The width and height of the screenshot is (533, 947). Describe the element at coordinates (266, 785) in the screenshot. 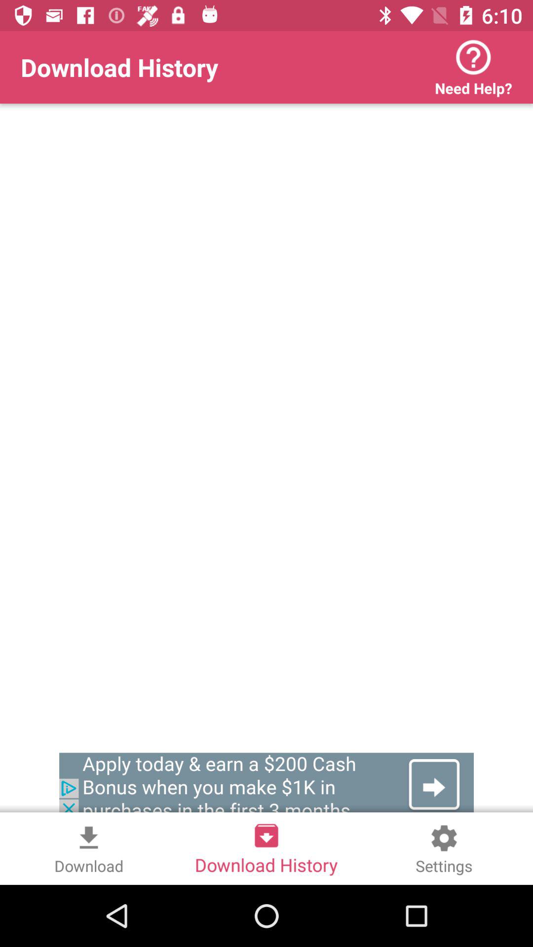

I see `advertisement` at that location.